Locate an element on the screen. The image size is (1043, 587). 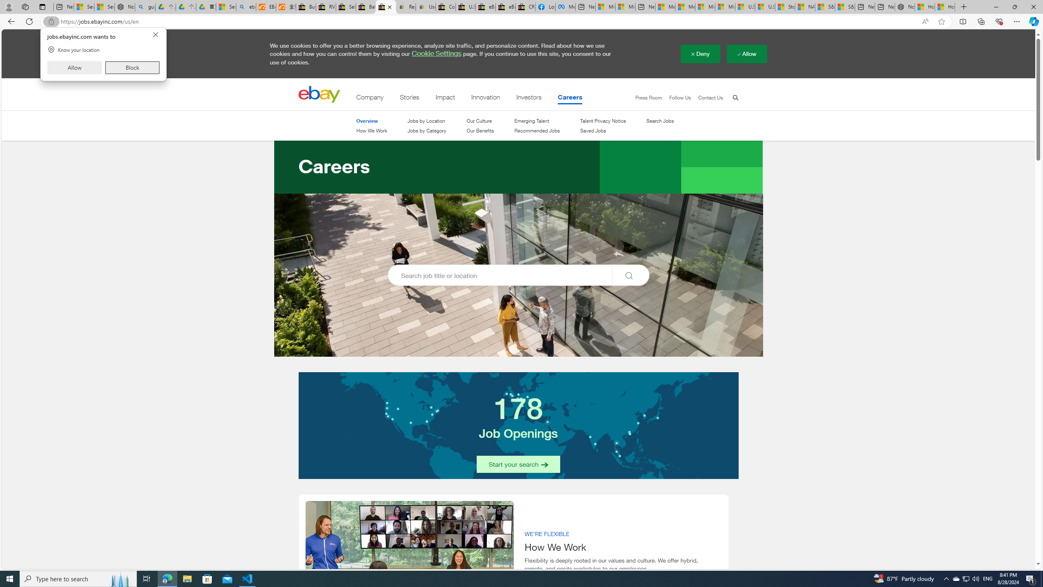
Our Benefits is located at coordinates (480, 131).